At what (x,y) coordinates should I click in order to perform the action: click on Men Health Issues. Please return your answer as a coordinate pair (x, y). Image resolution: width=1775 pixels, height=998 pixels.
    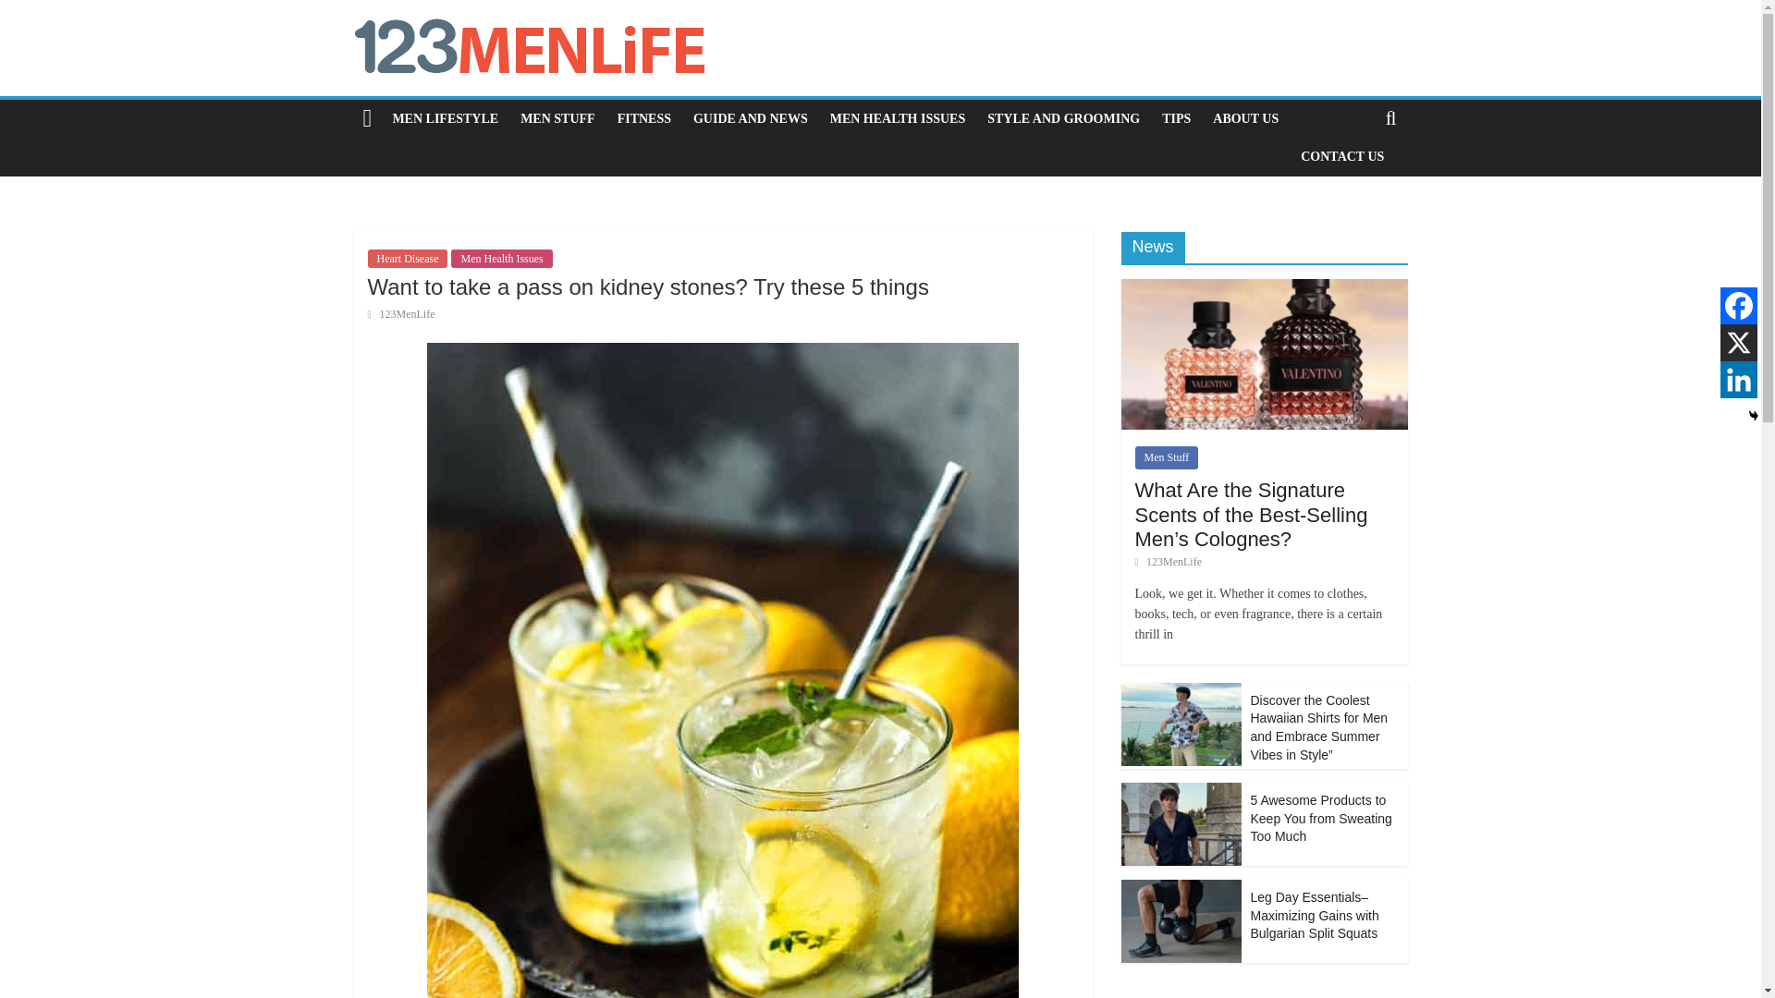
    Looking at the image, I should click on (501, 259).